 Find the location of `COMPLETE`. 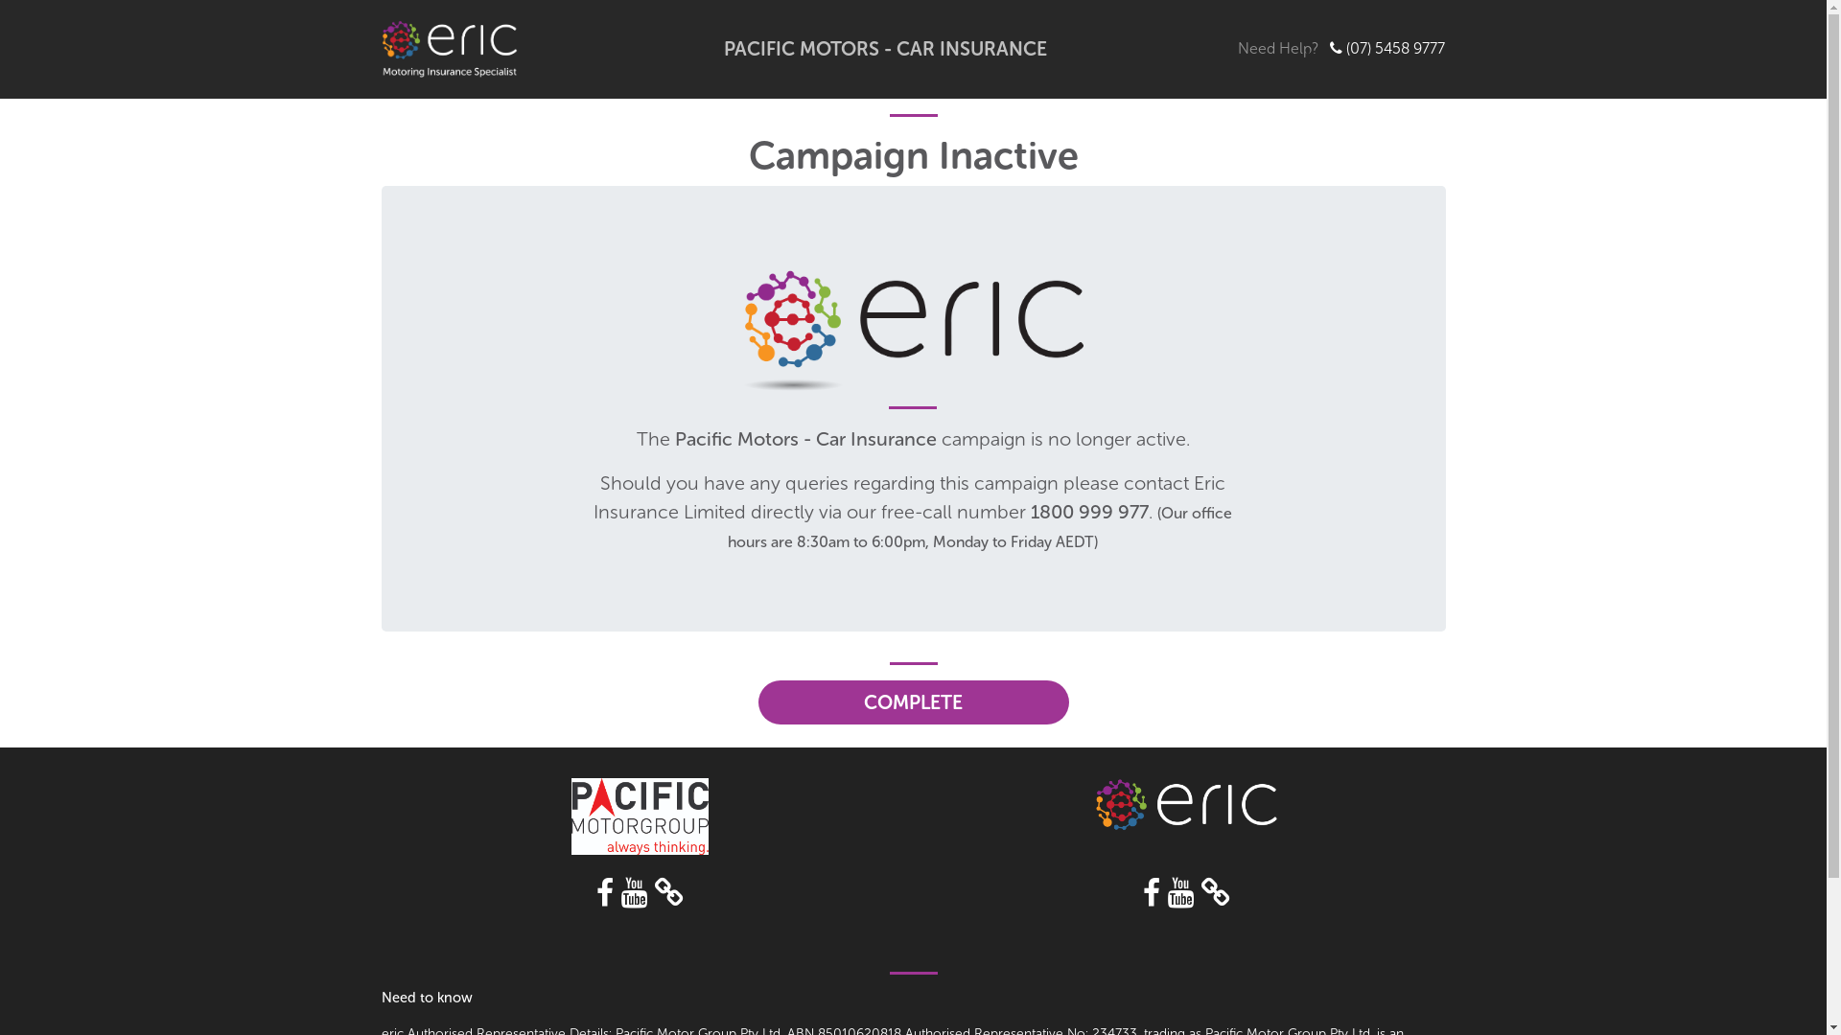

COMPLETE is located at coordinates (913, 702).